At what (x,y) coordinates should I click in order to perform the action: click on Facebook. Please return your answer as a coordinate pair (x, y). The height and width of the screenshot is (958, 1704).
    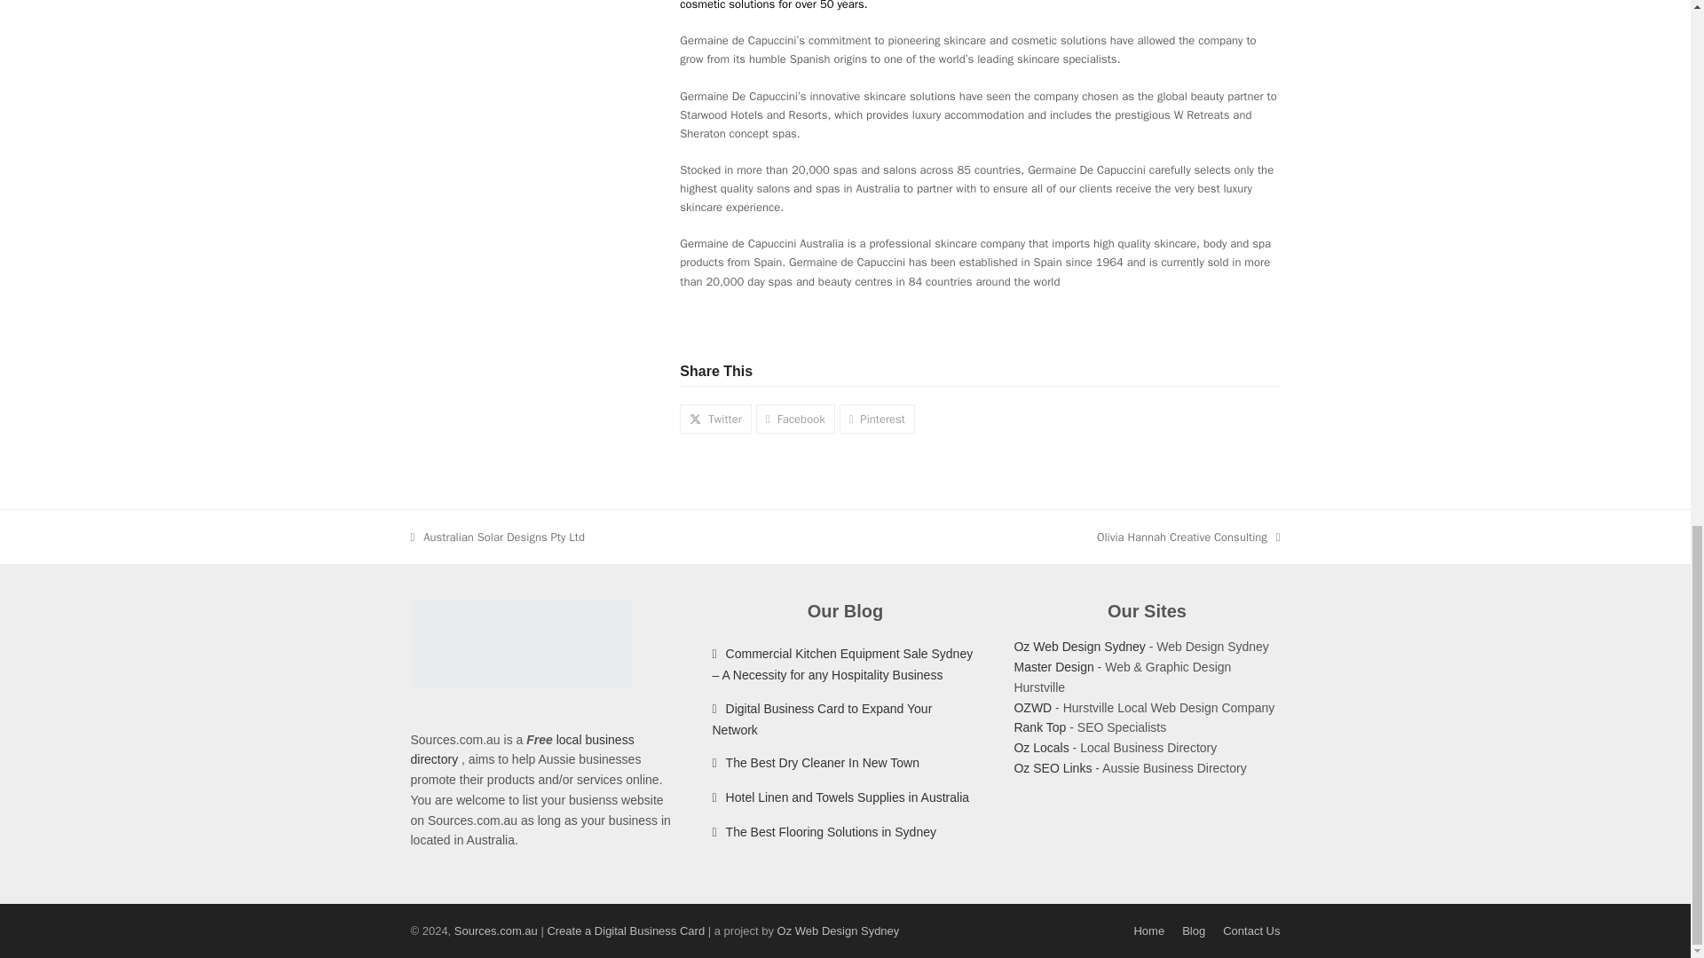
    Looking at the image, I should click on (795, 419).